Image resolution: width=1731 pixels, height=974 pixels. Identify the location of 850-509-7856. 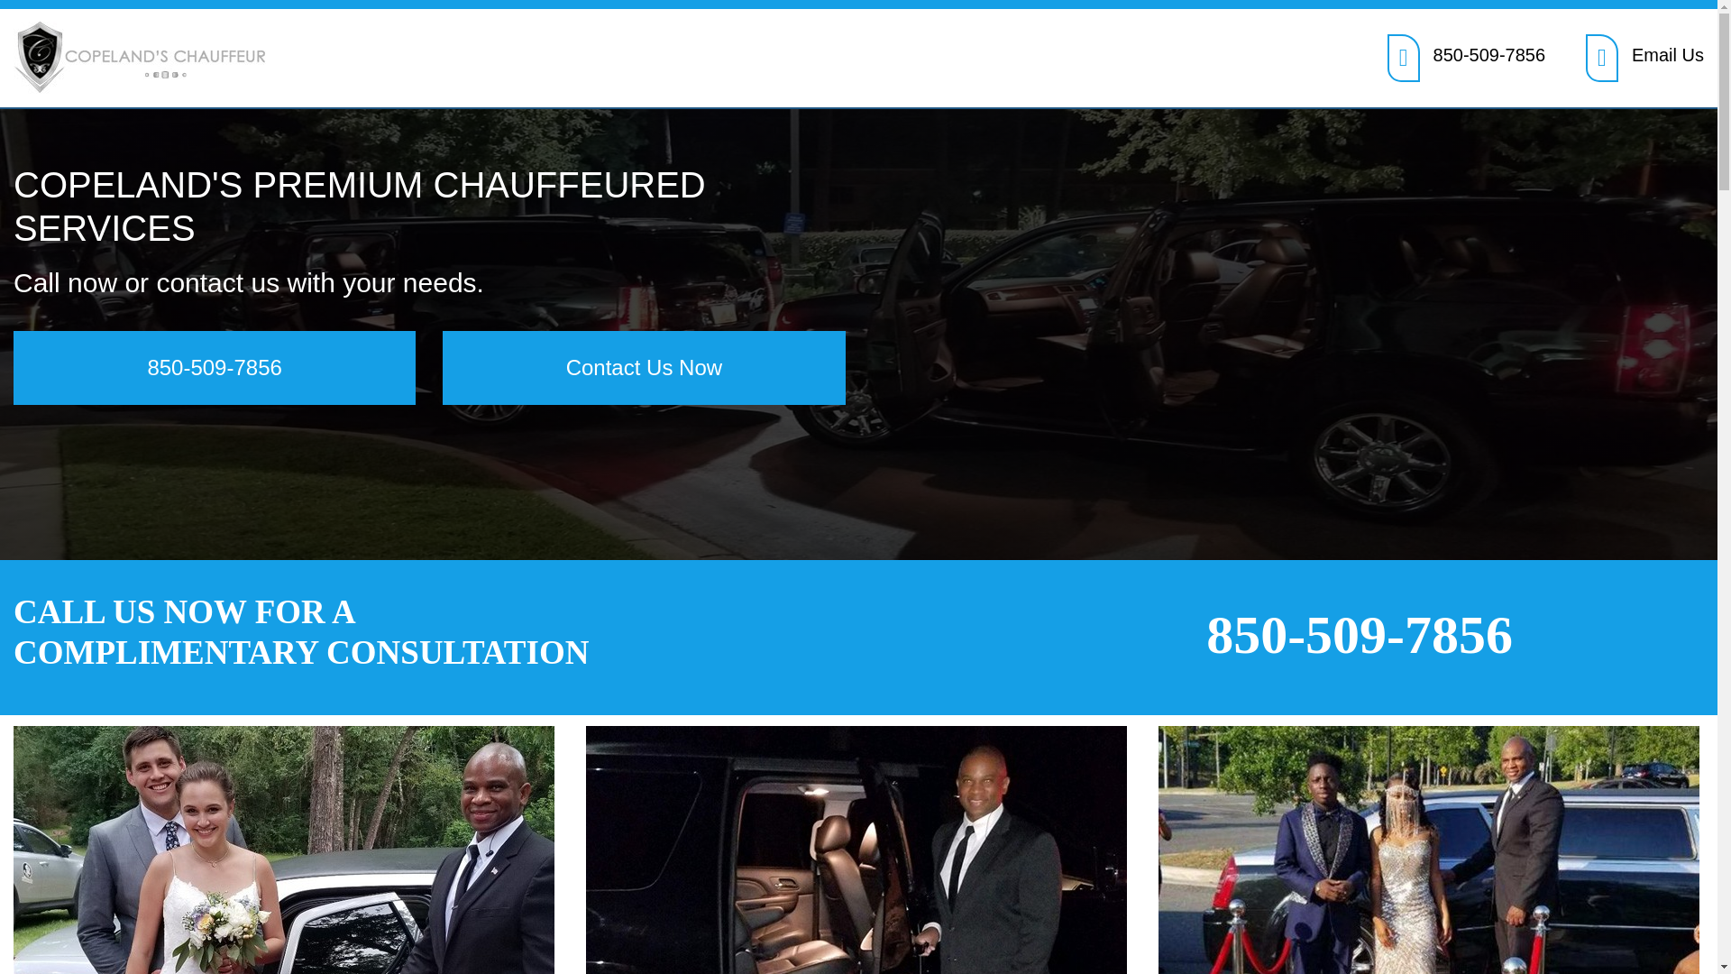
(215, 368).